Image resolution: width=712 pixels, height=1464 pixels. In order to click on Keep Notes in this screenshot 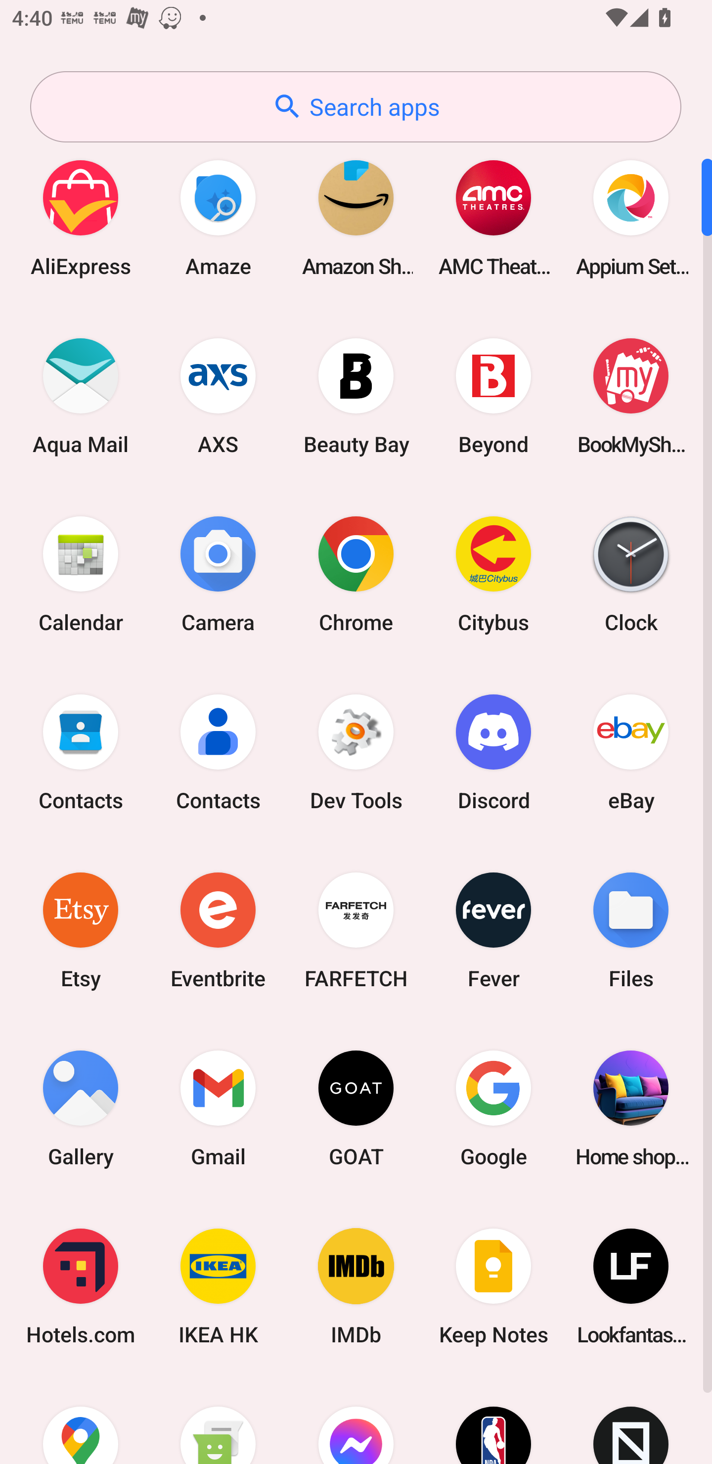, I will do `click(493, 1287)`.